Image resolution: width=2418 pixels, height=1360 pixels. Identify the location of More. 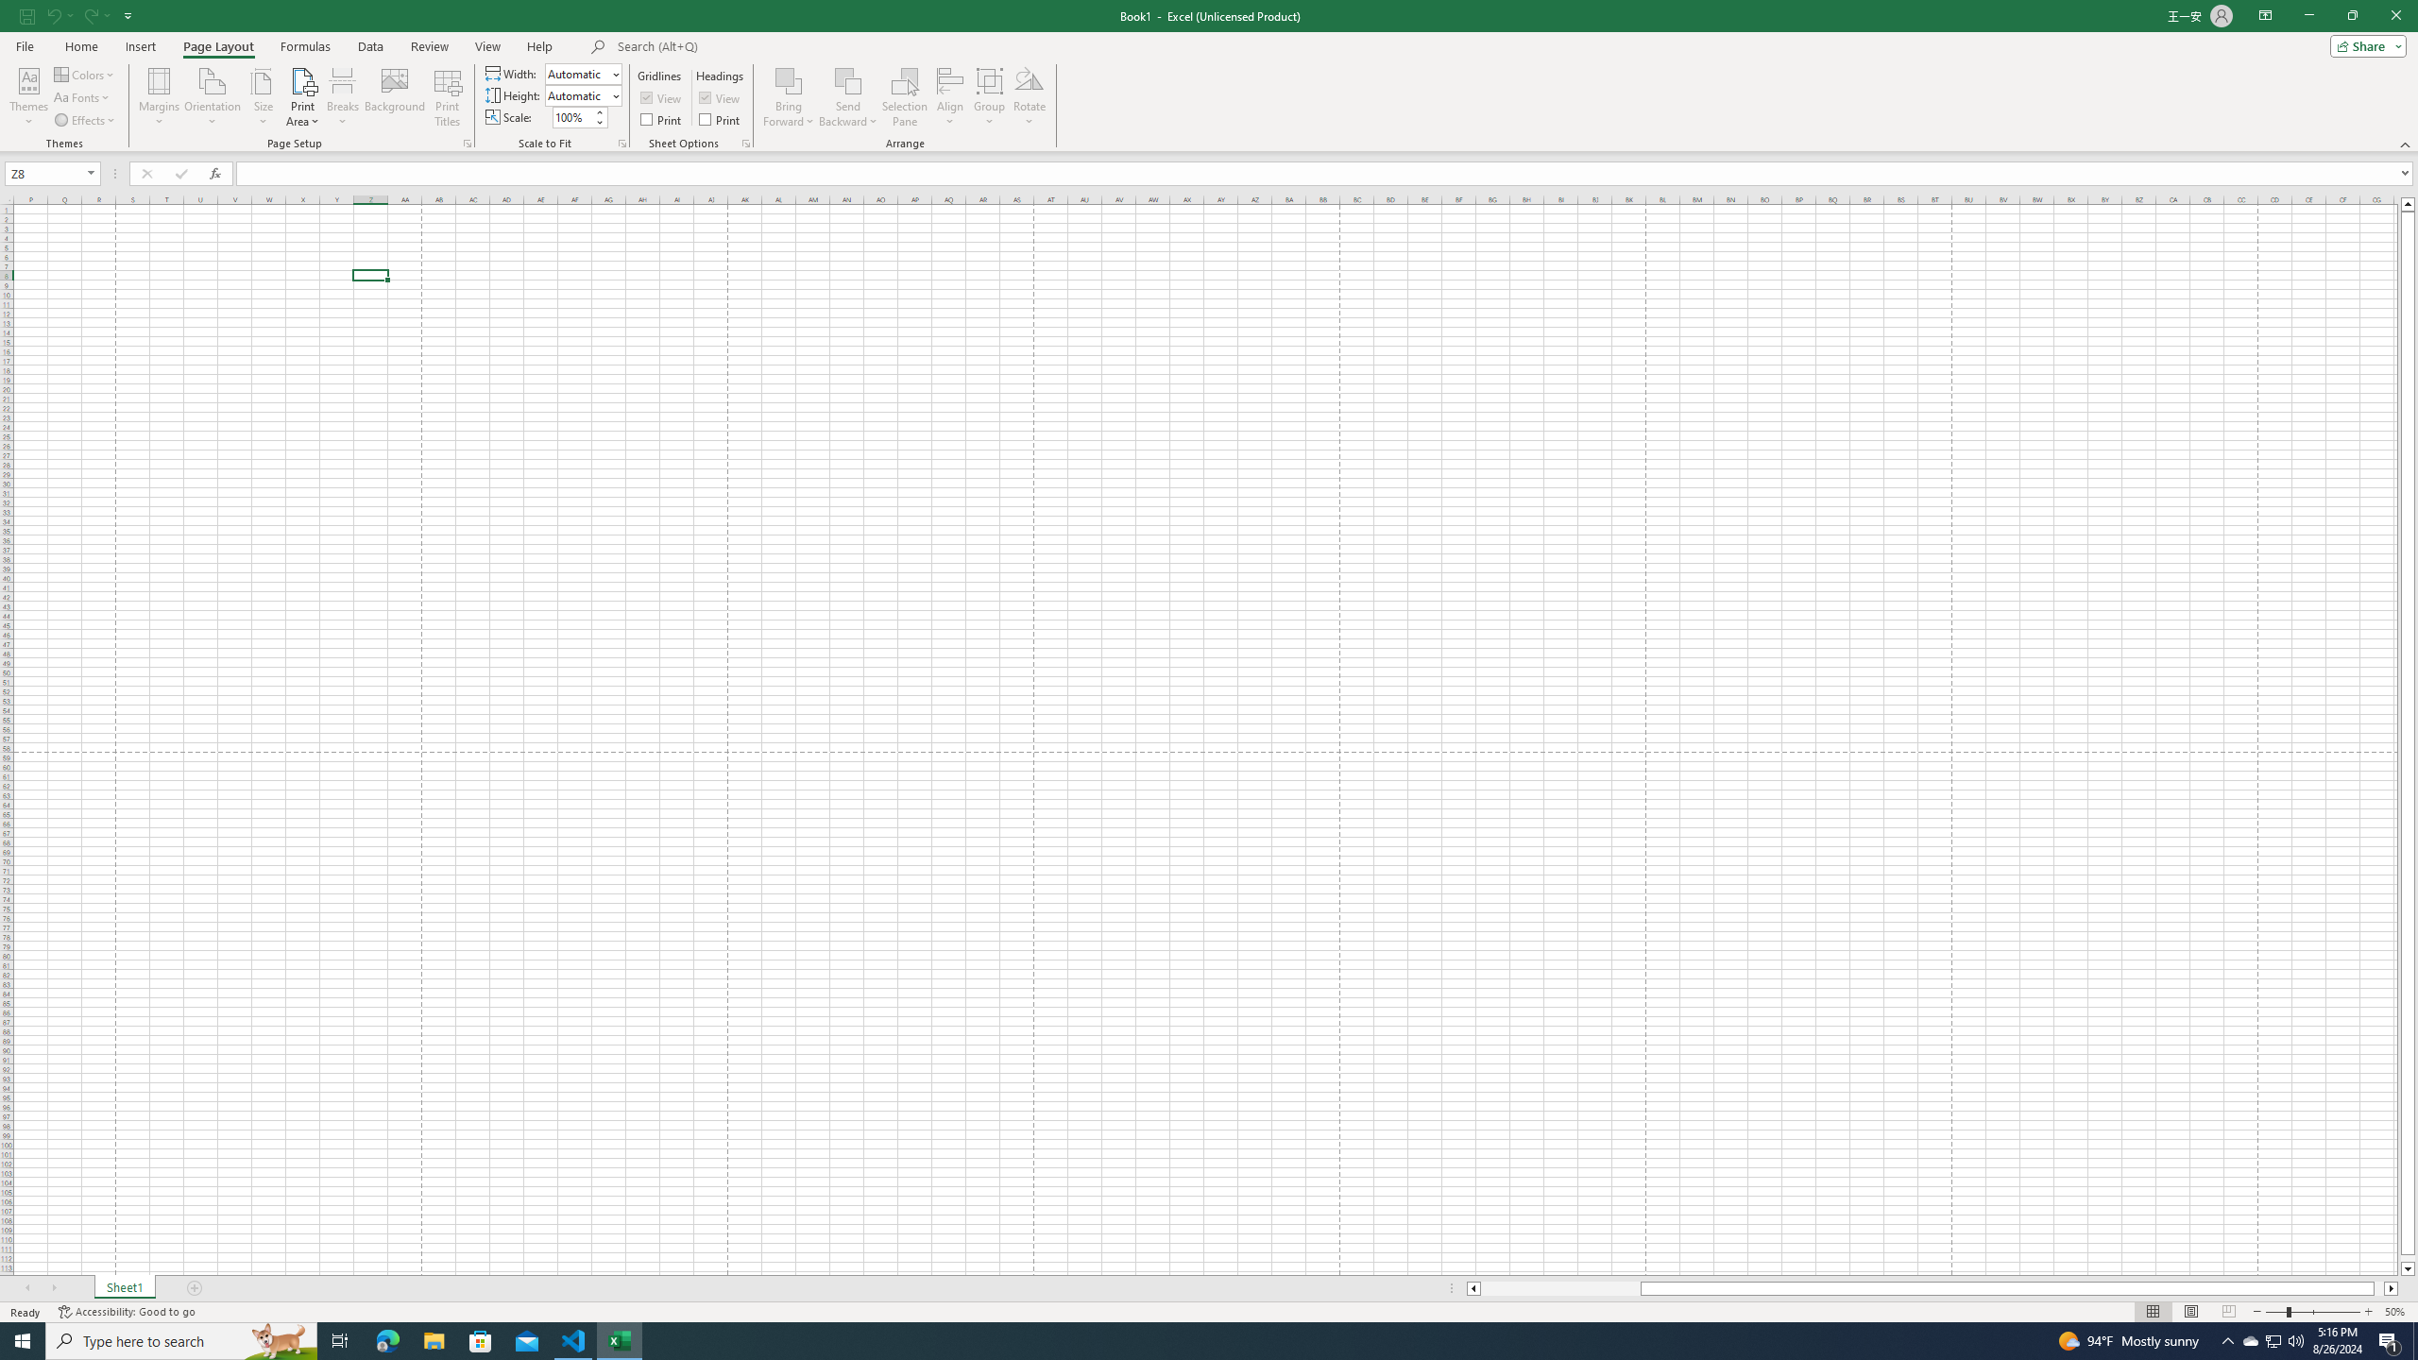
(599, 111).